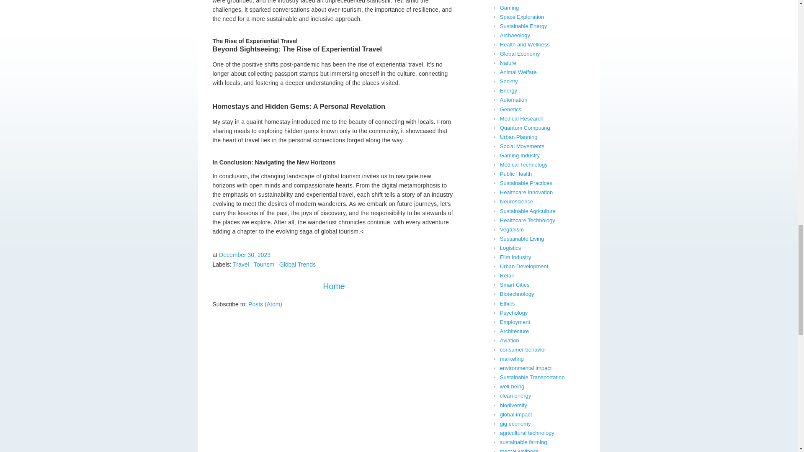 This screenshot has width=804, height=452. What do you see at coordinates (245, 254) in the screenshot?
I see `permanent link` at bounding box center [245, 254].